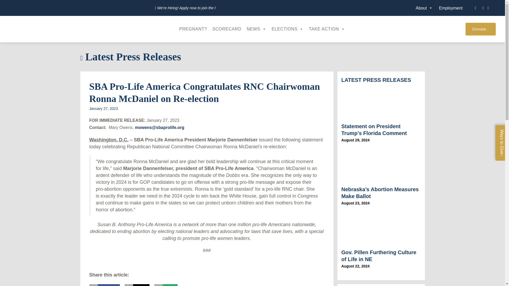 The height and width of the screenshot is (286, 509). Describe the element at coordinates (424, 7) in the screenshot. I see `About` at that location.